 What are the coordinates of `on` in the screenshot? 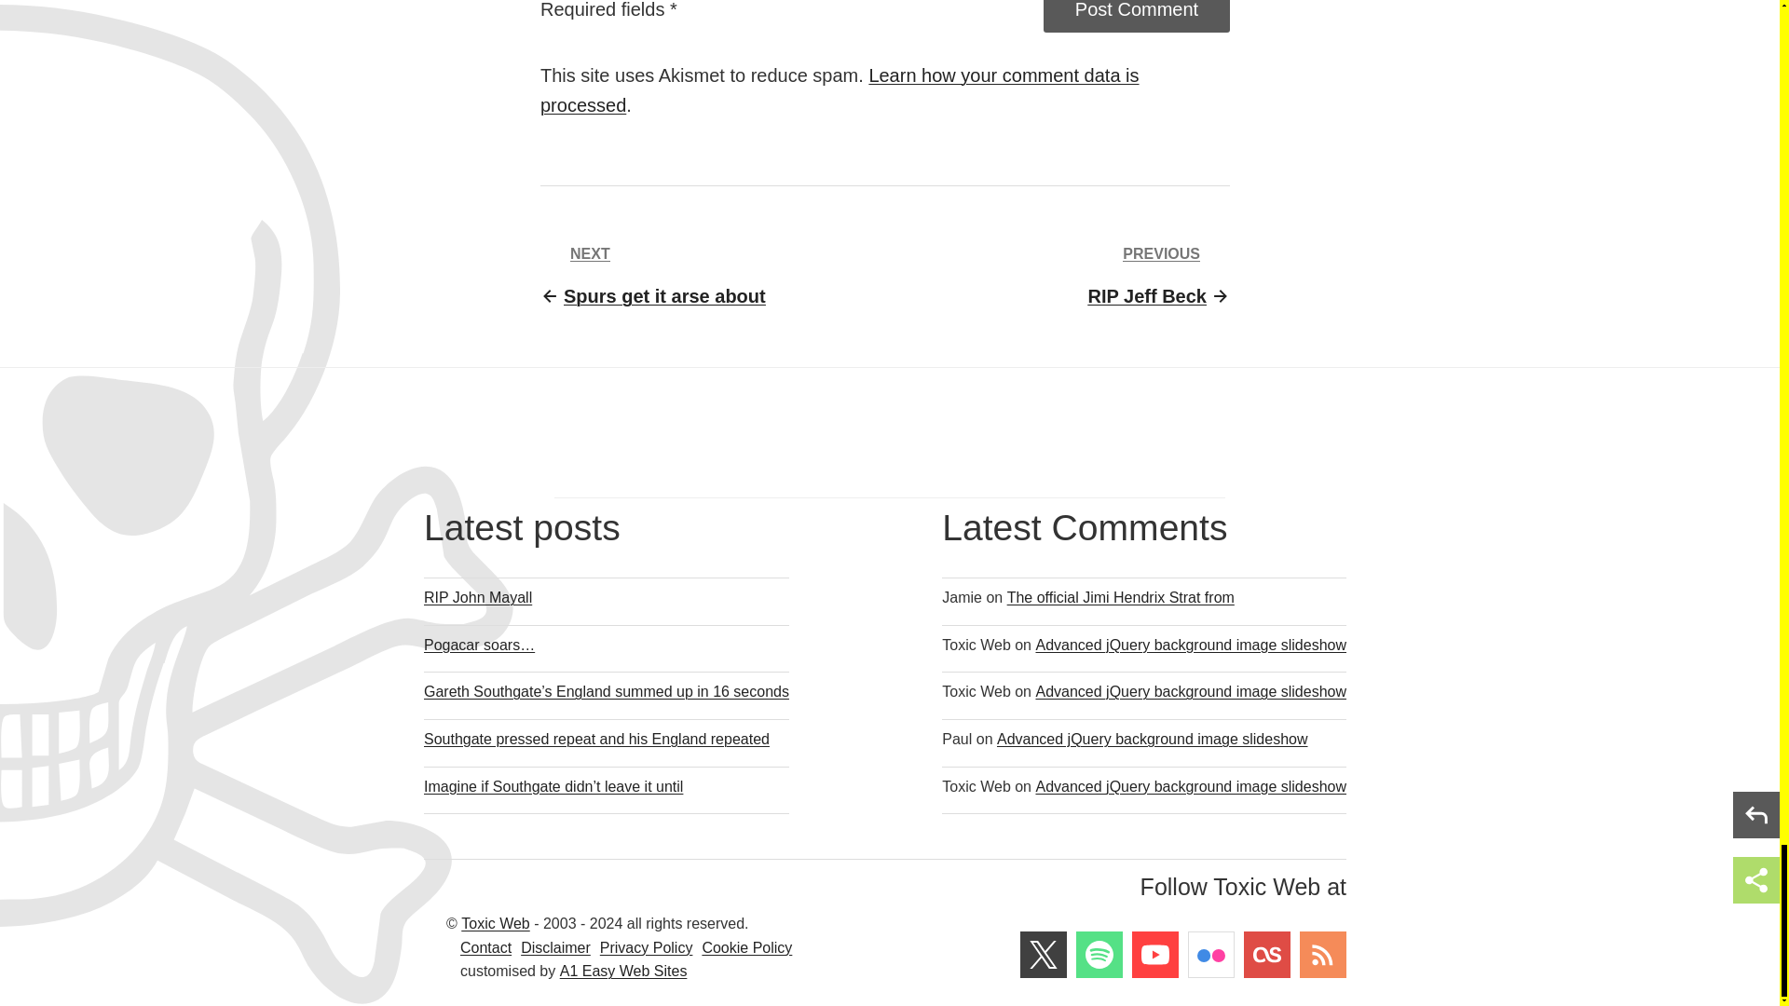 It's located at (548, 2).